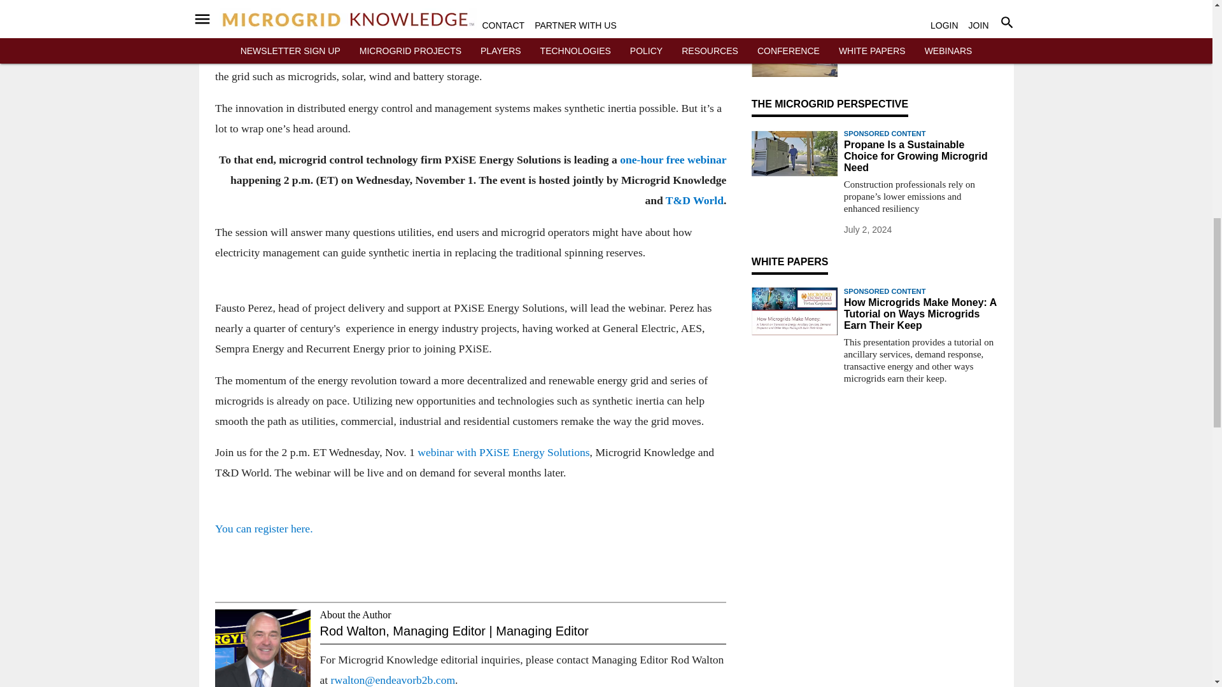 This screenshot has width=1222, height=687. I want to click on Pxise, so click(794, 53).